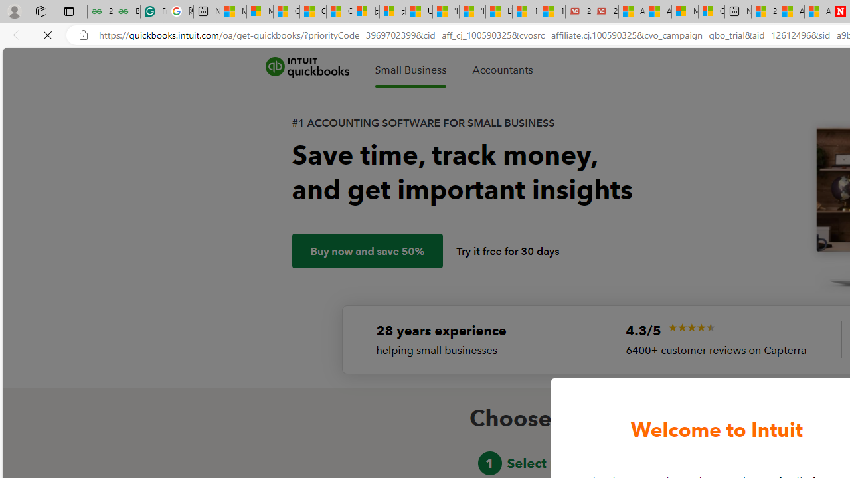 The image size is (850, 478). I want to click on Small Business, so click(410, 70).